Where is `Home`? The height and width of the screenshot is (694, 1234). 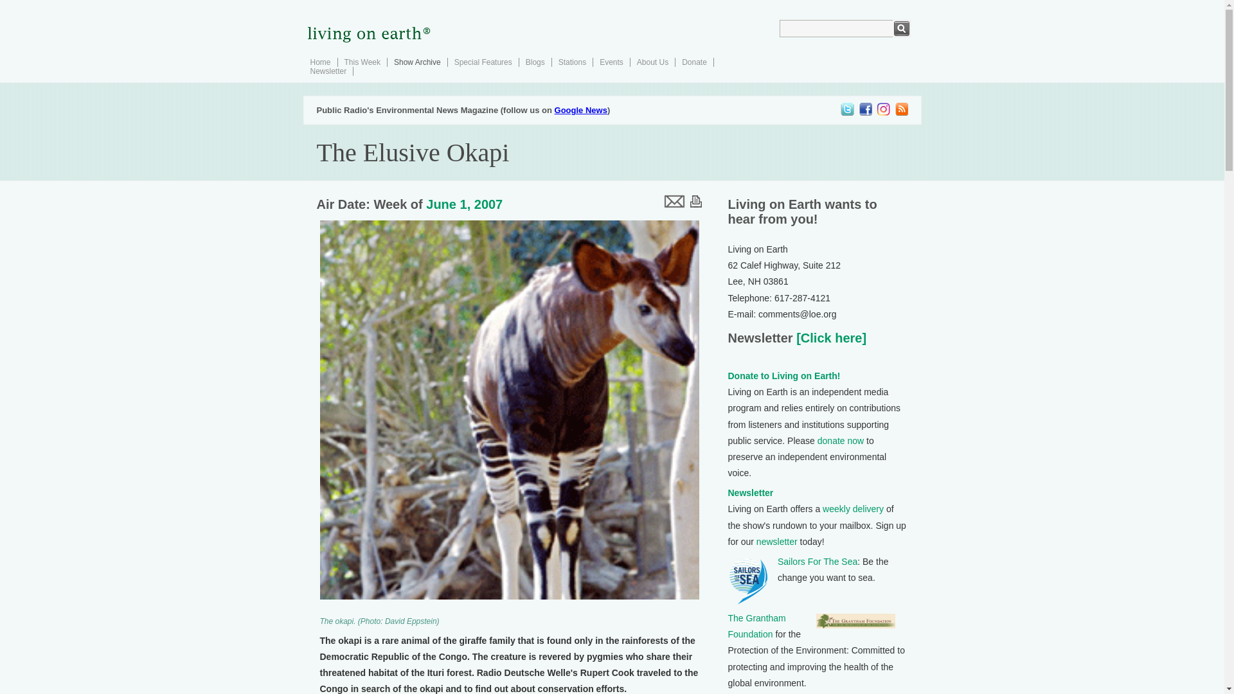
Home is located at coordinates (320, 62).